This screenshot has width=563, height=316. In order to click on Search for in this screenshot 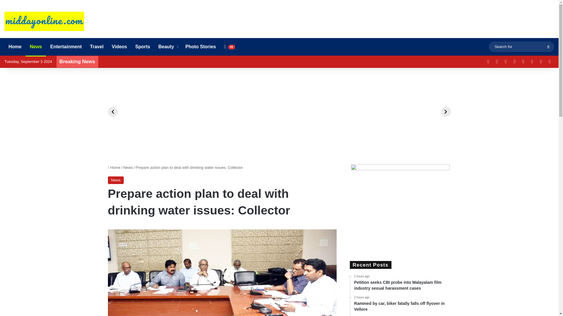, I will do `click(548, 47)`.